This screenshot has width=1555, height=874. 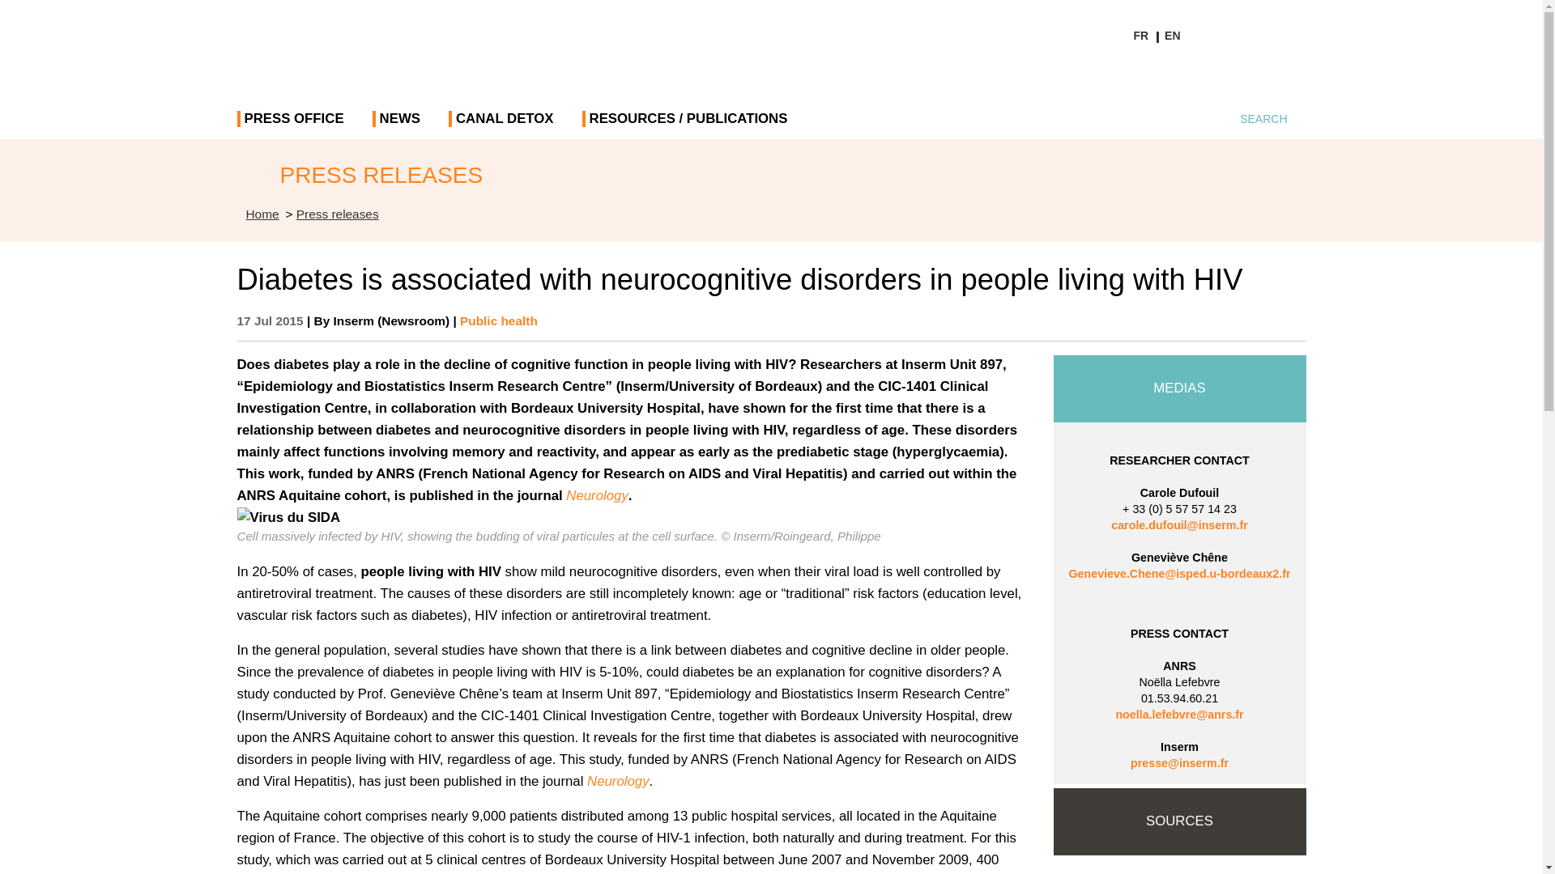 What do you see at coordinates (1200, 76) in the screenshot?
I see `Twitter` at bounding box center [1200, 76].